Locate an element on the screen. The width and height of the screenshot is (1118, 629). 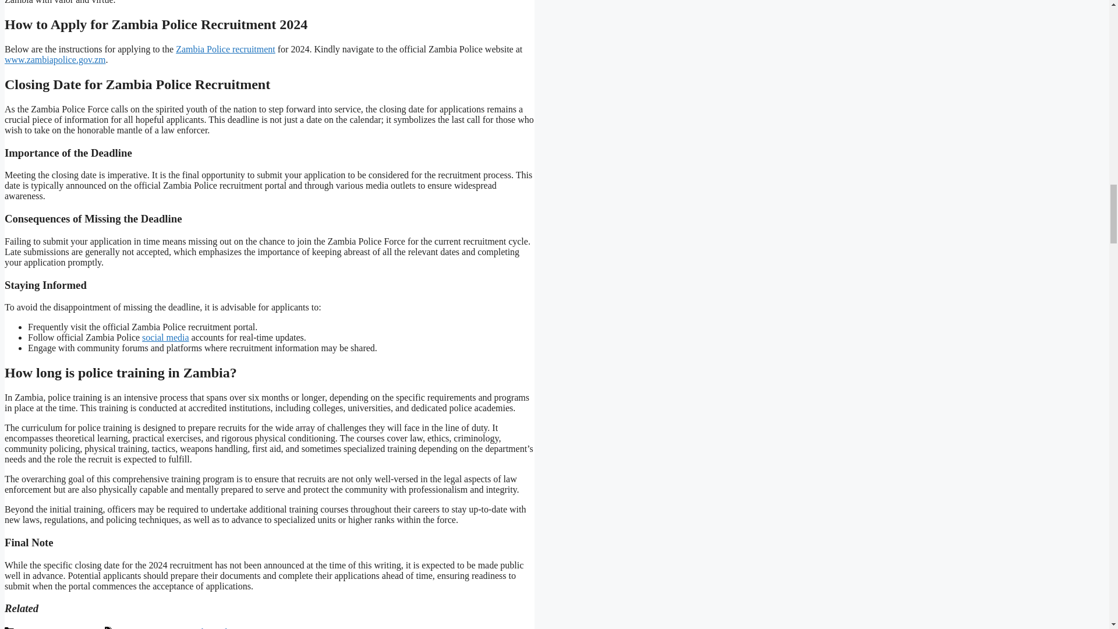
Recruitment is located at coordinates (157, 628).